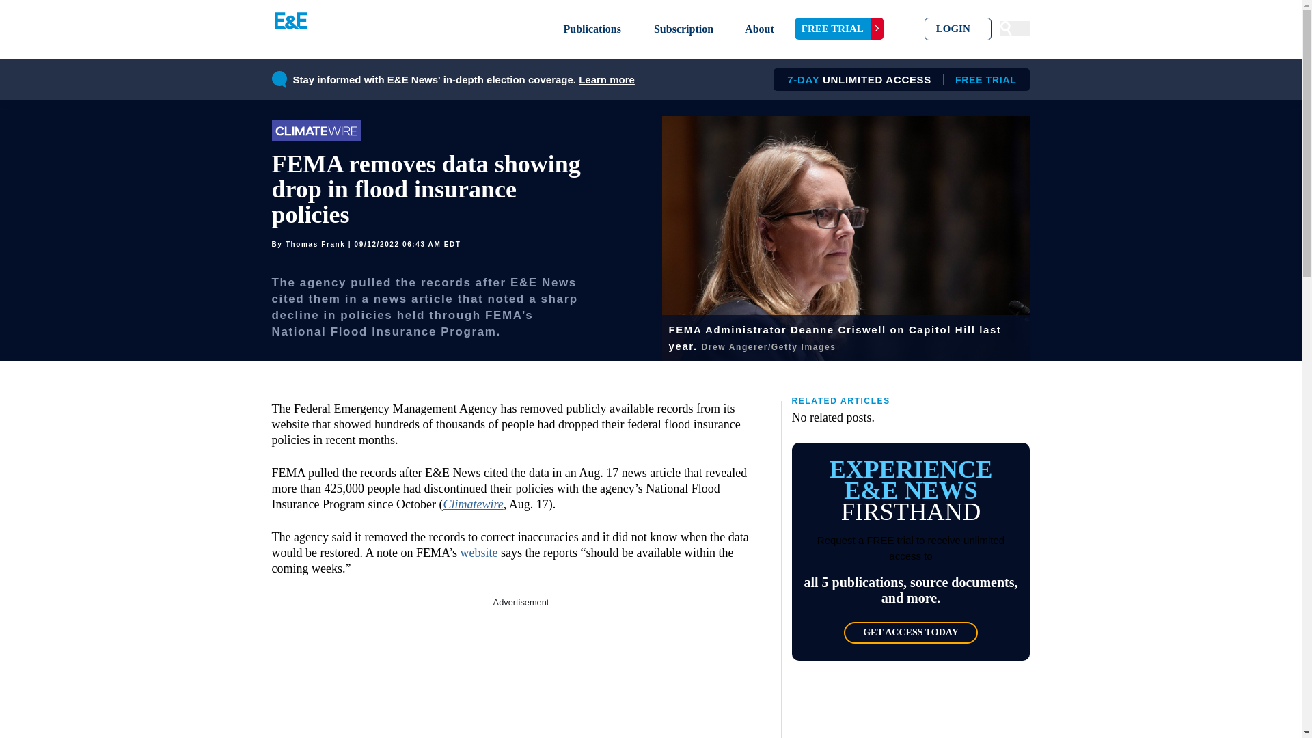  Describe the element at coordinates (759, 29) in the screenshot. I see `About` at that location.